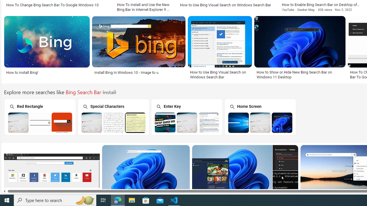 The image size is (367, 206). Describe the element at coordinates (140, 49) in the screenshot. I see `Install Bing In Windows 10 - Image to uSave` at that location.